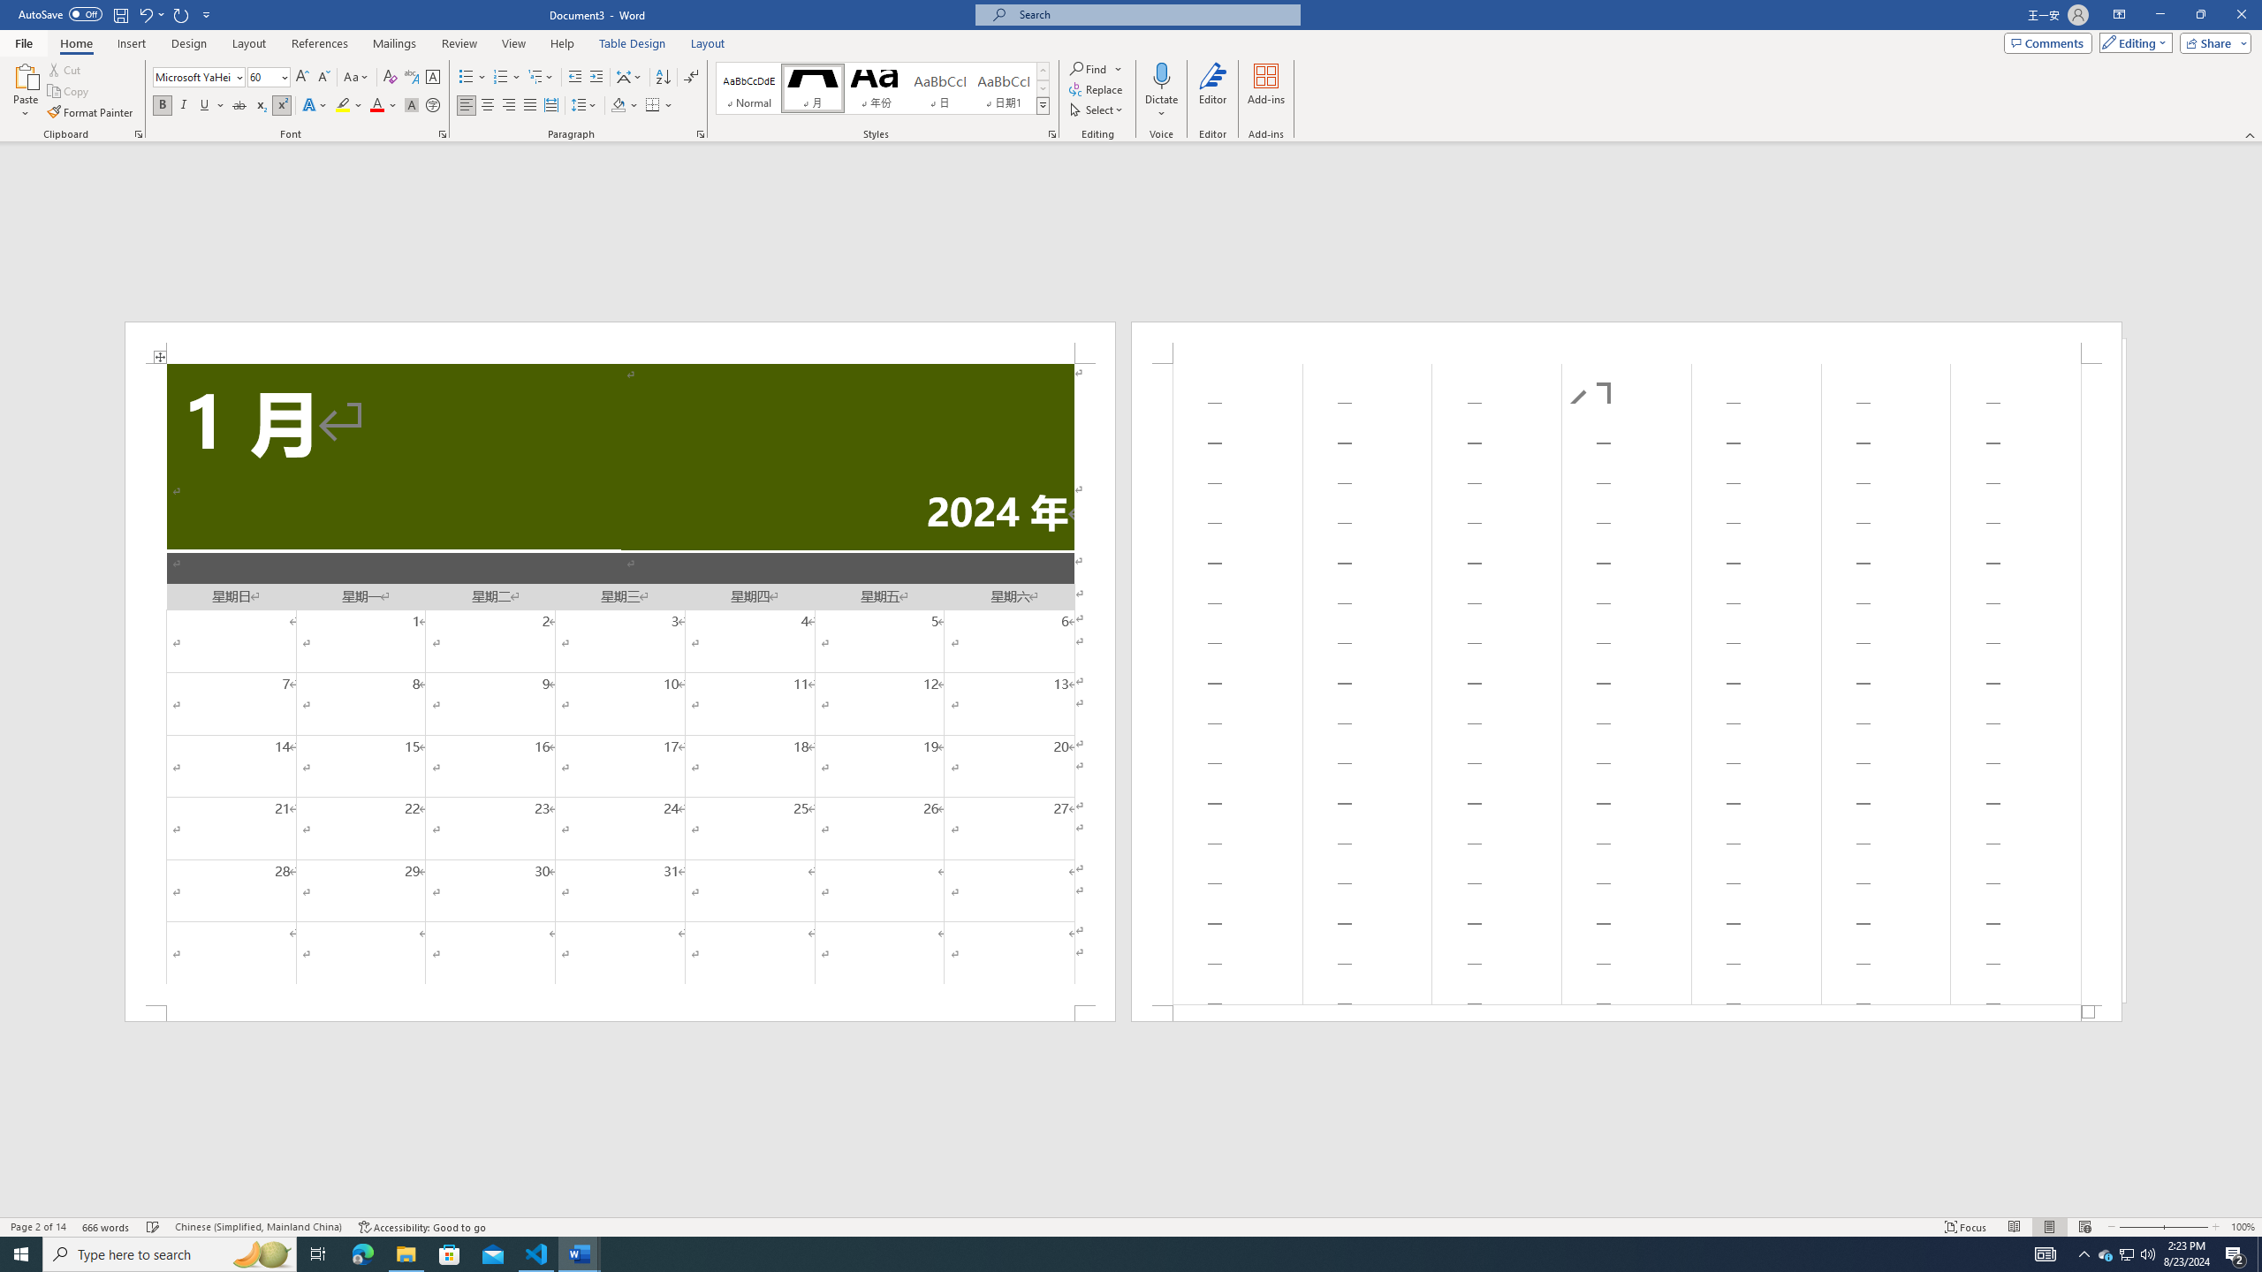 Image resolution: width=2262 pixels, height=1272 pixels. What do you see at coordinates (394, 43) in the screenshot?
I see `Mailings` at bounding box center [394, 43].